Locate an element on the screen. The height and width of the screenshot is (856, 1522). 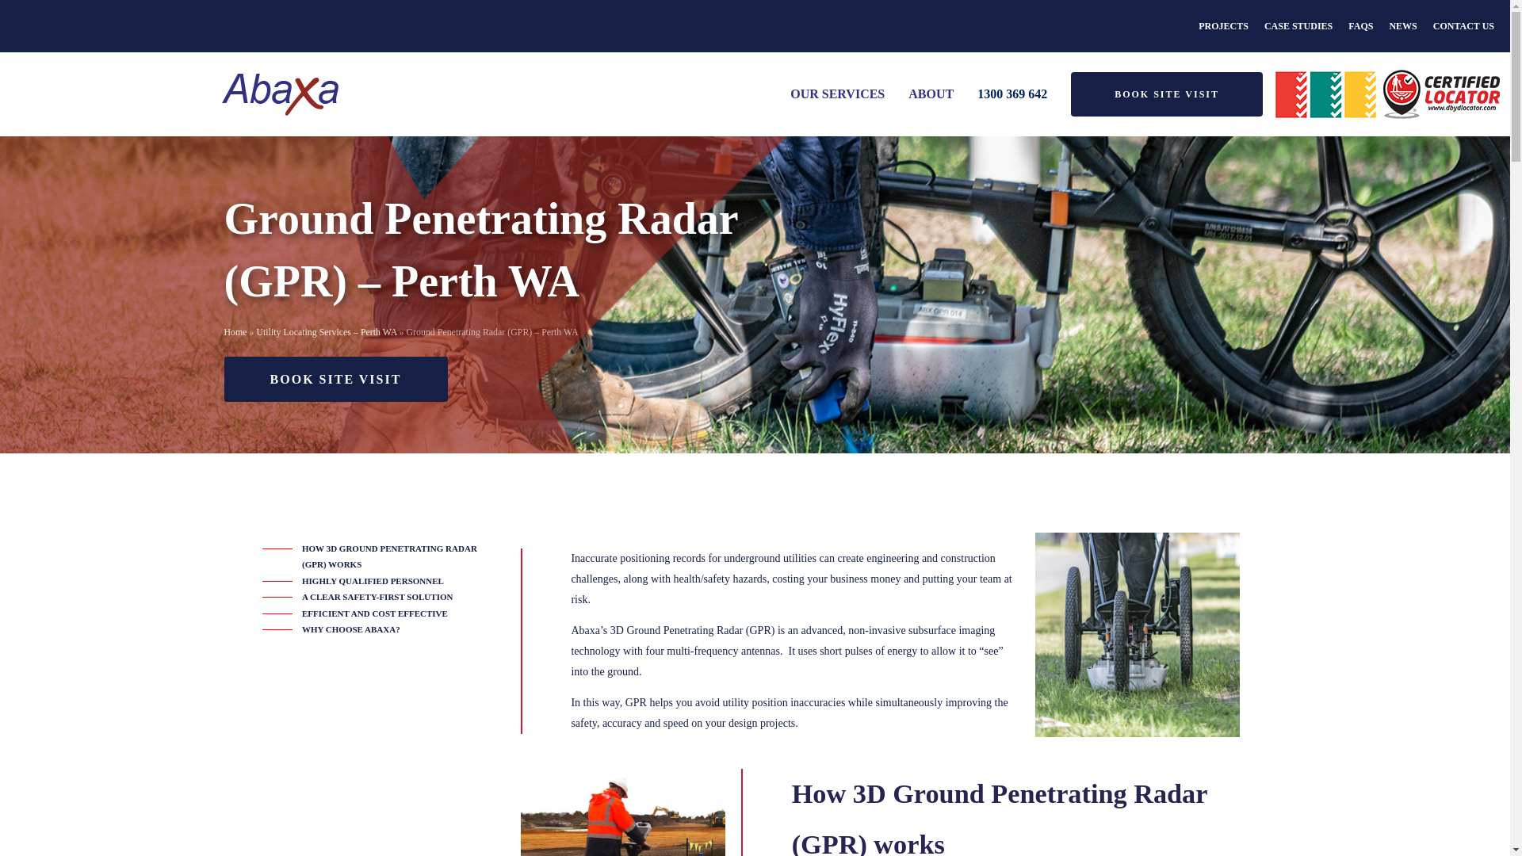
1300 369 642 is located at coordinates (1011, 94).